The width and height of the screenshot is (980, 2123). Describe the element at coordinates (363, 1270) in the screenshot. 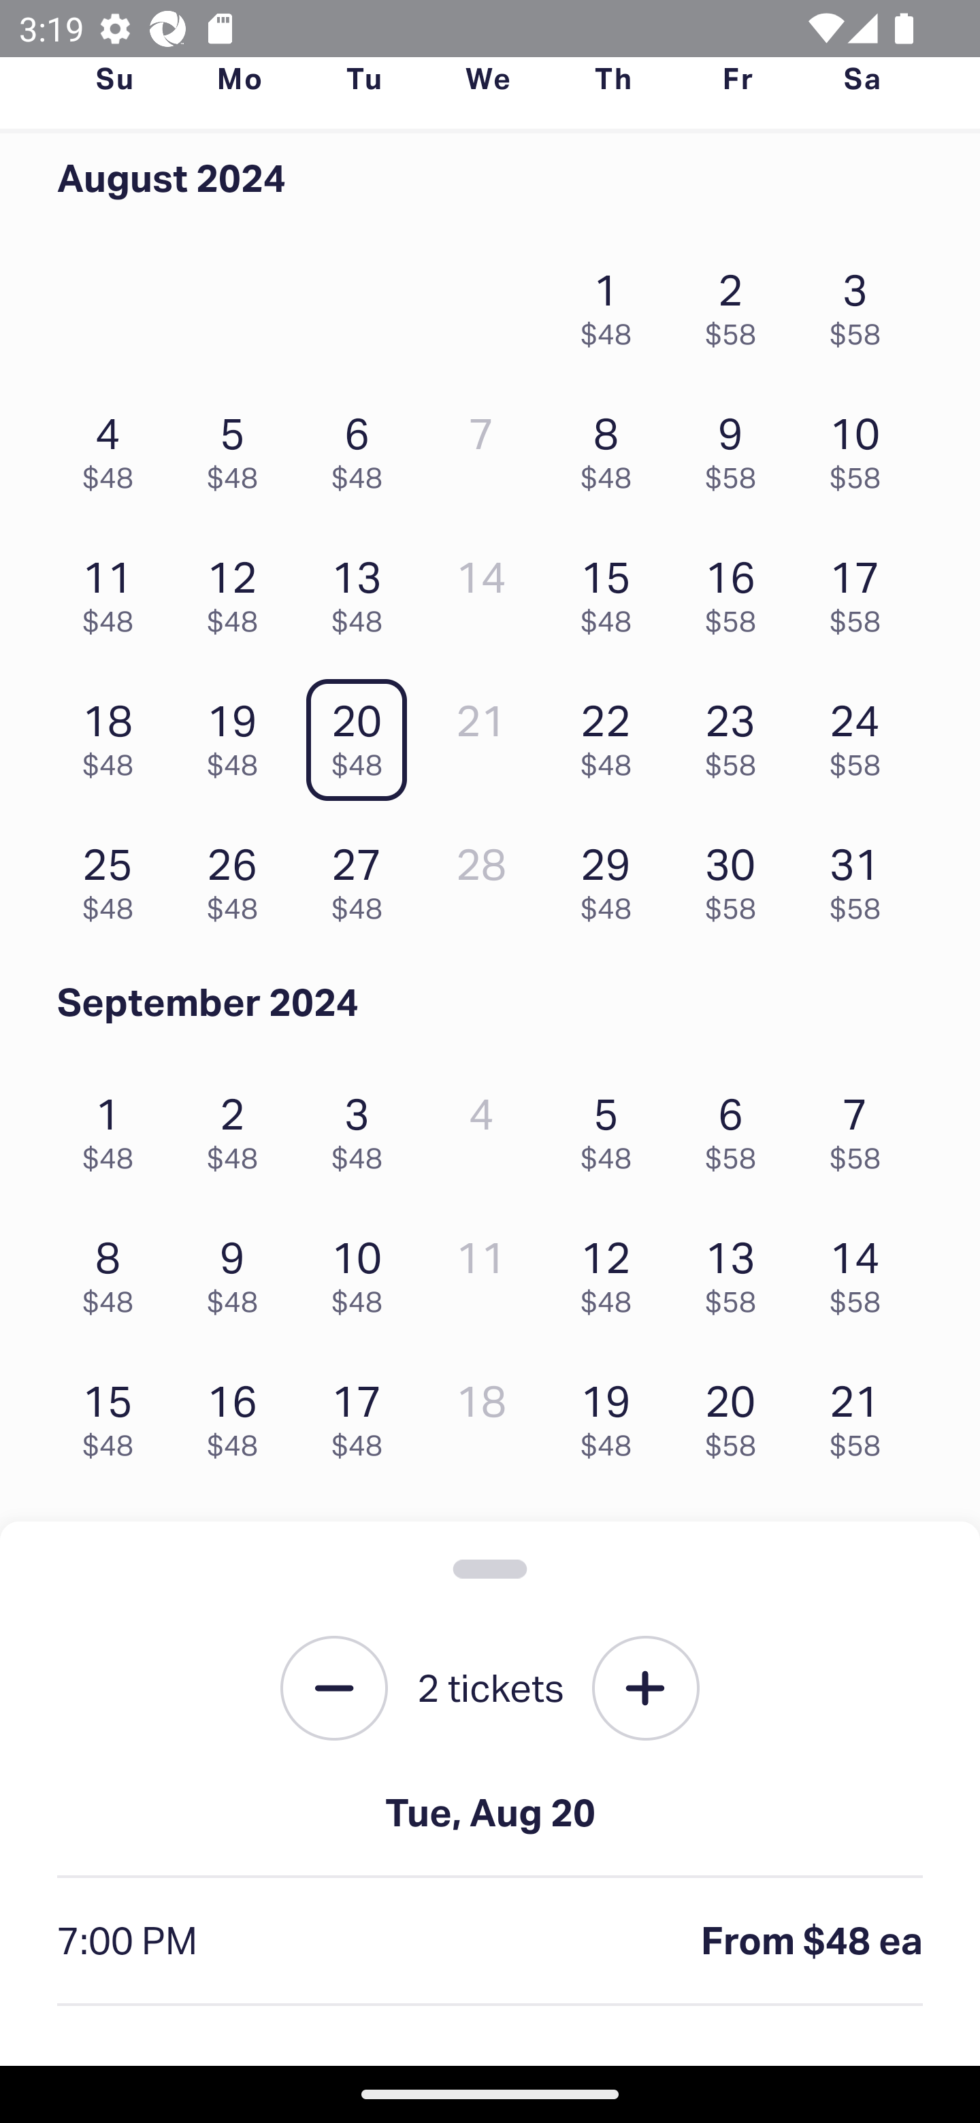

I see `10 $48` at that location.